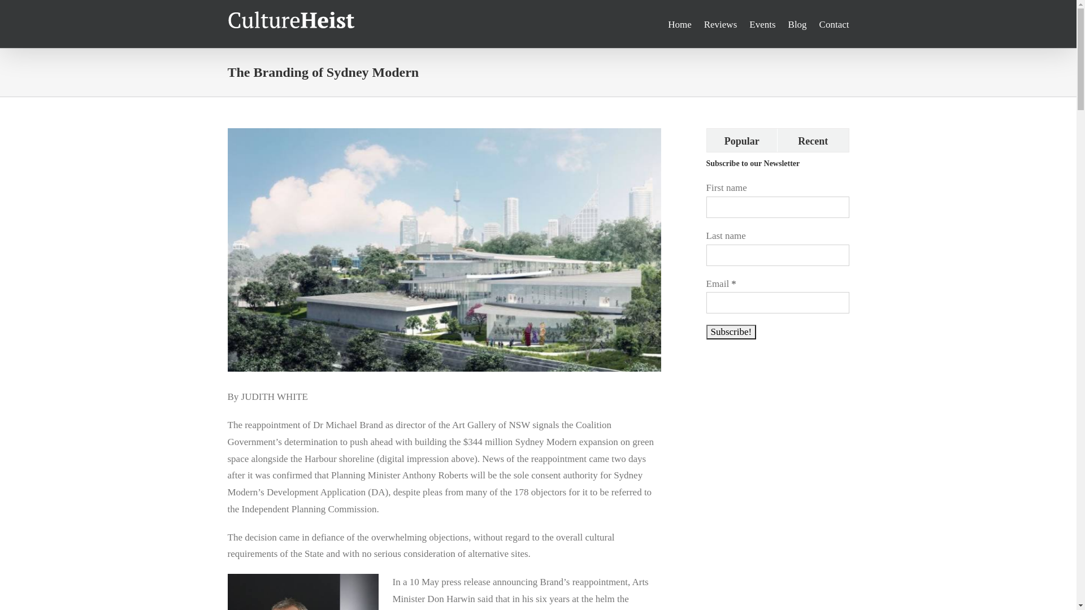 The width and height of the screenshot is (1085, 610). I want to click on Reviews, so click(721, 24).